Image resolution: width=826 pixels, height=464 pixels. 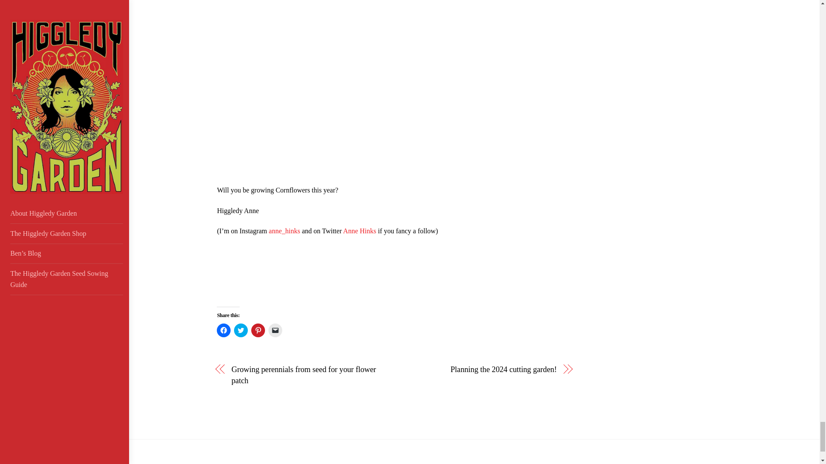 I want to click on Anne Hinks, so click(x=360, y=231).